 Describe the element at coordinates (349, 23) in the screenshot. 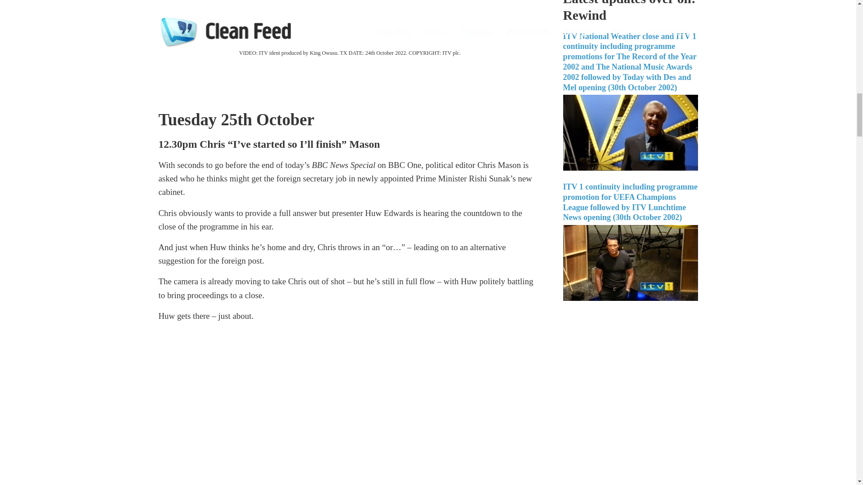

I see `VideoPress Video Player` at that location.